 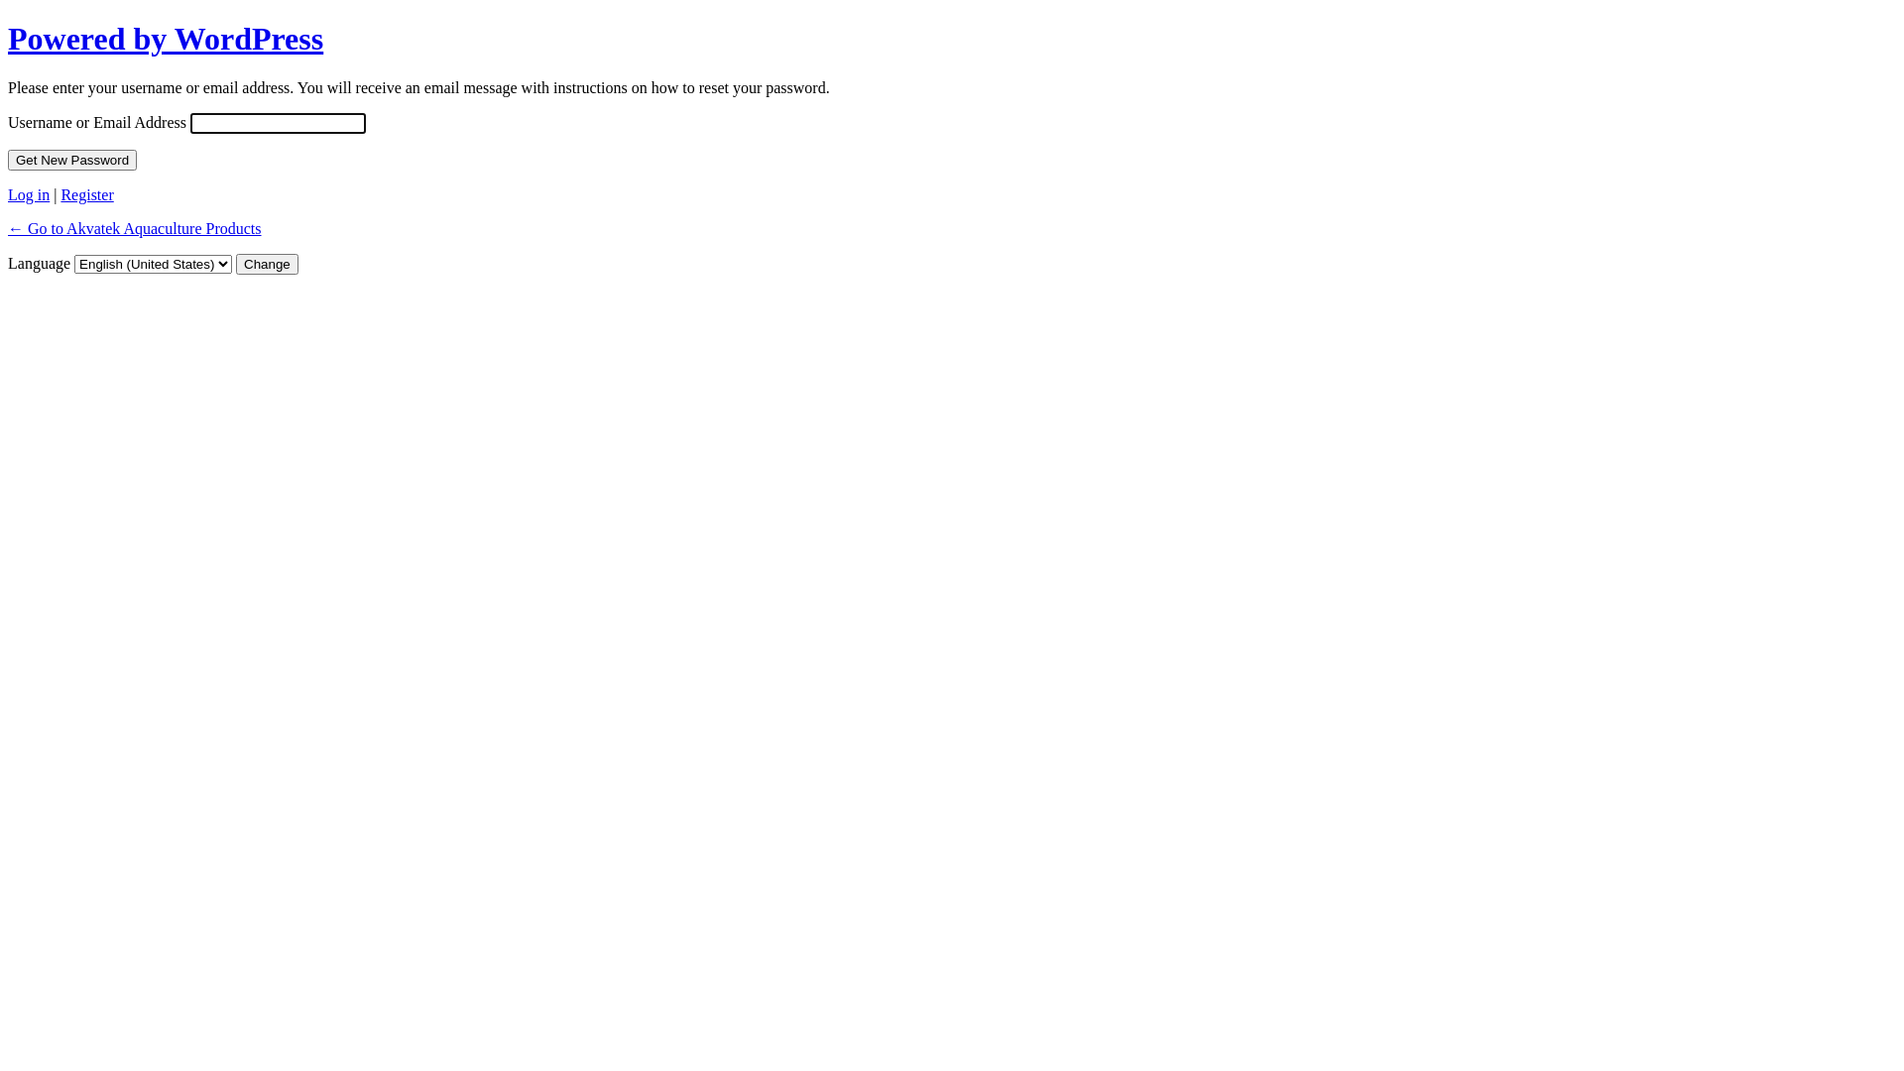 I want to click on Register, so click(x=87, y=194).